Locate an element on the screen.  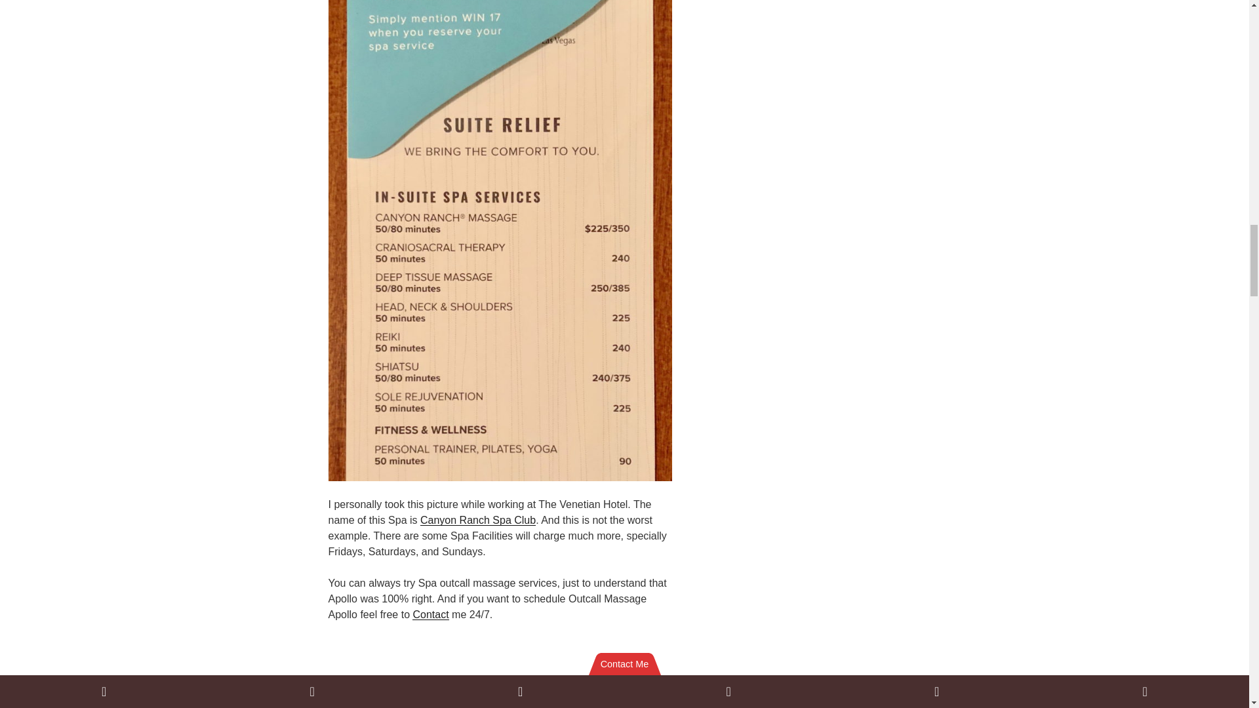
Canyon Ranch Spa Club is located at coordinates (478, 521).